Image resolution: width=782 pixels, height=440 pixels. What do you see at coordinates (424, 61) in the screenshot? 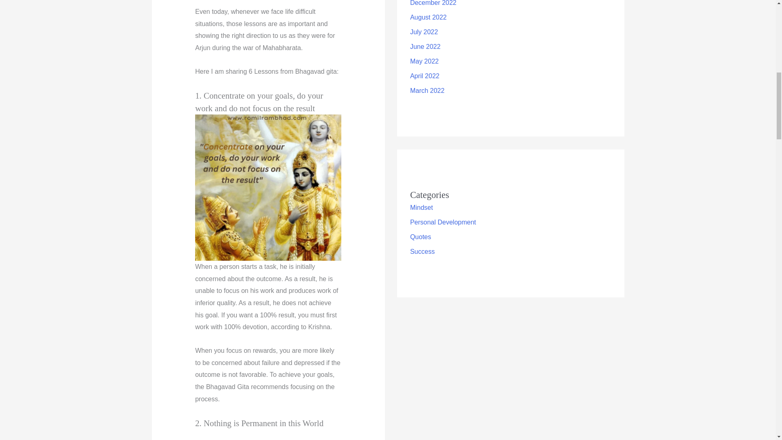
I see `May 2022` at bounding box center [424, 61].